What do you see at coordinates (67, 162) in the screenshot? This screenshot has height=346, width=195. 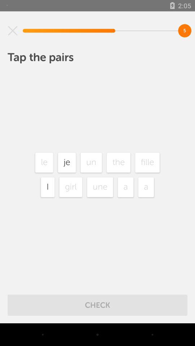 I see `turn on the icon to the right of le item` at bounding box center [67, 162].